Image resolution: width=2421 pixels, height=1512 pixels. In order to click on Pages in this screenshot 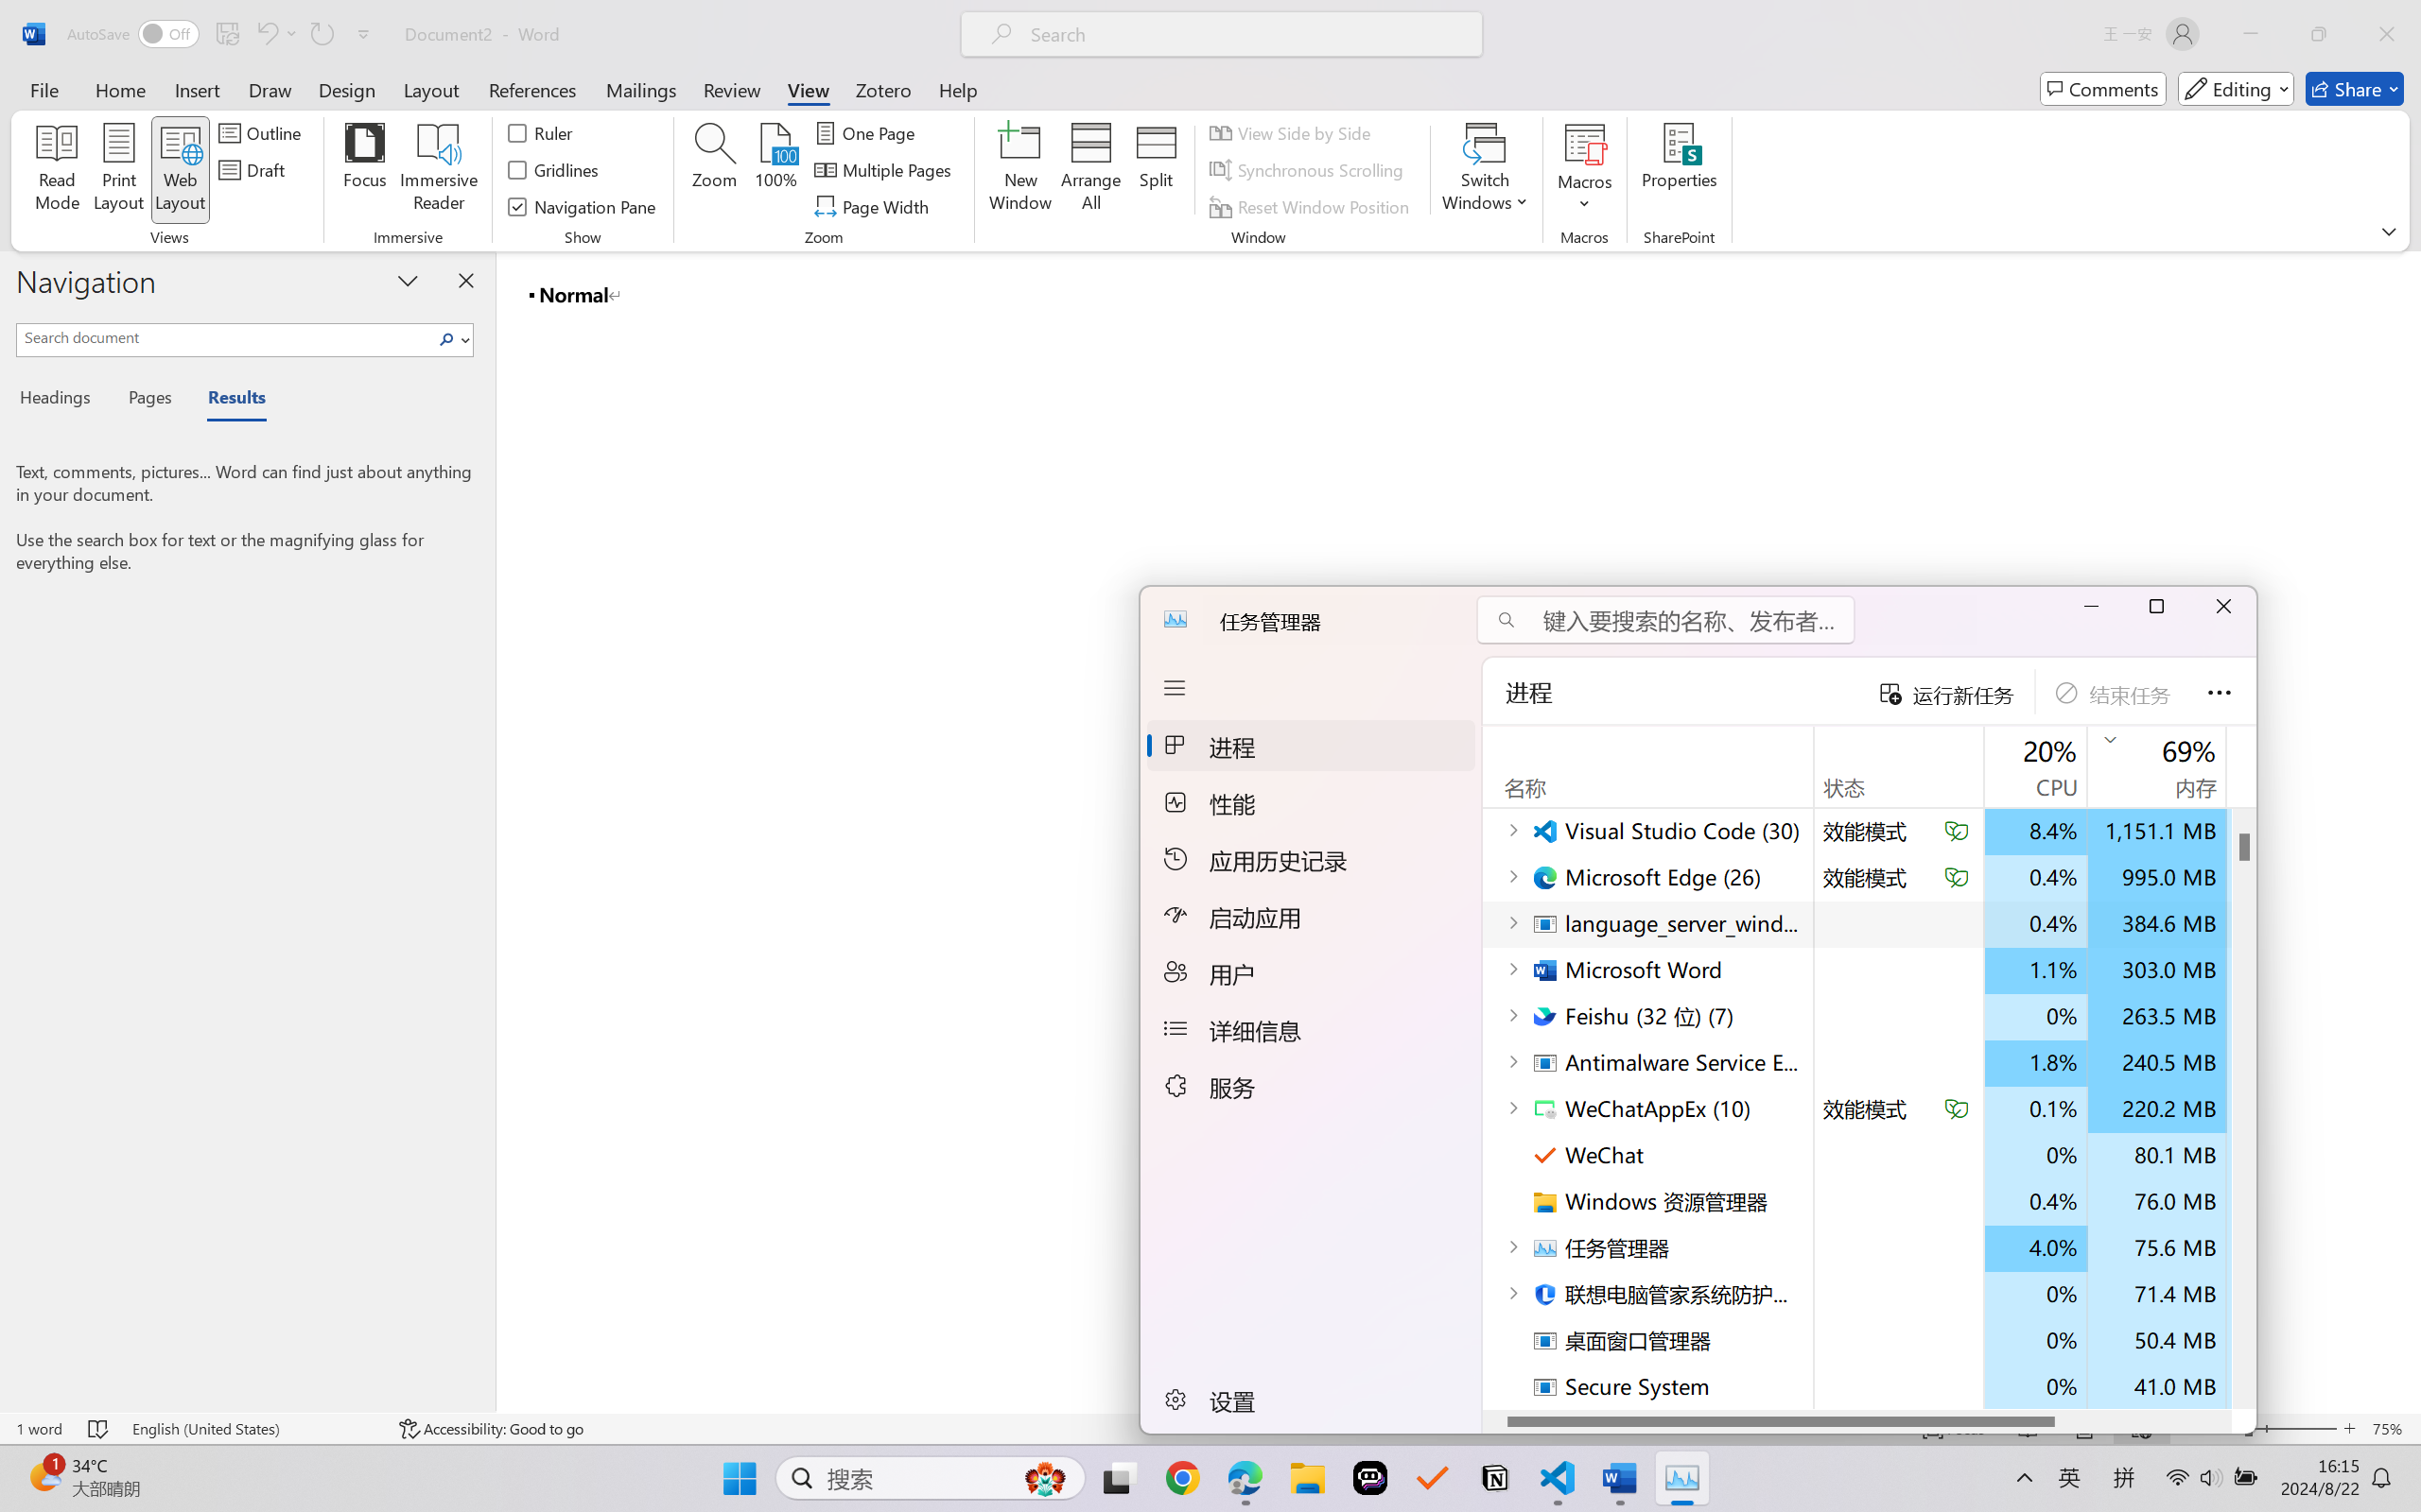, I will do `click(148, 401)`.